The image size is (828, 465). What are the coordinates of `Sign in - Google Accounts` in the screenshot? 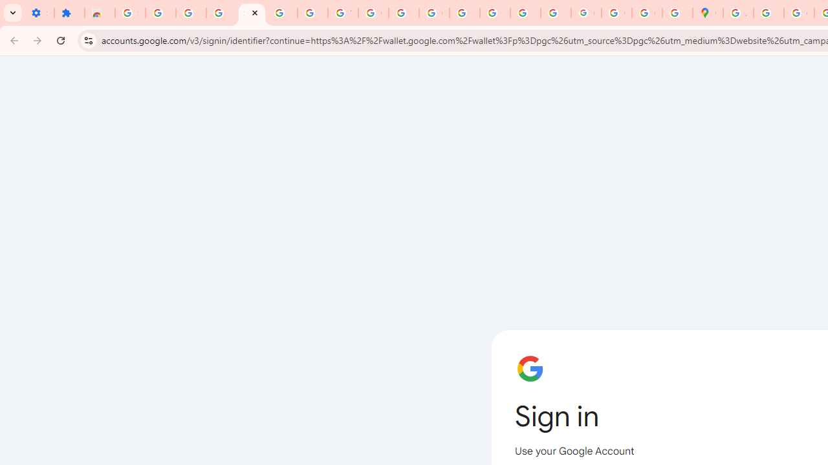 It's located at (252, 13).